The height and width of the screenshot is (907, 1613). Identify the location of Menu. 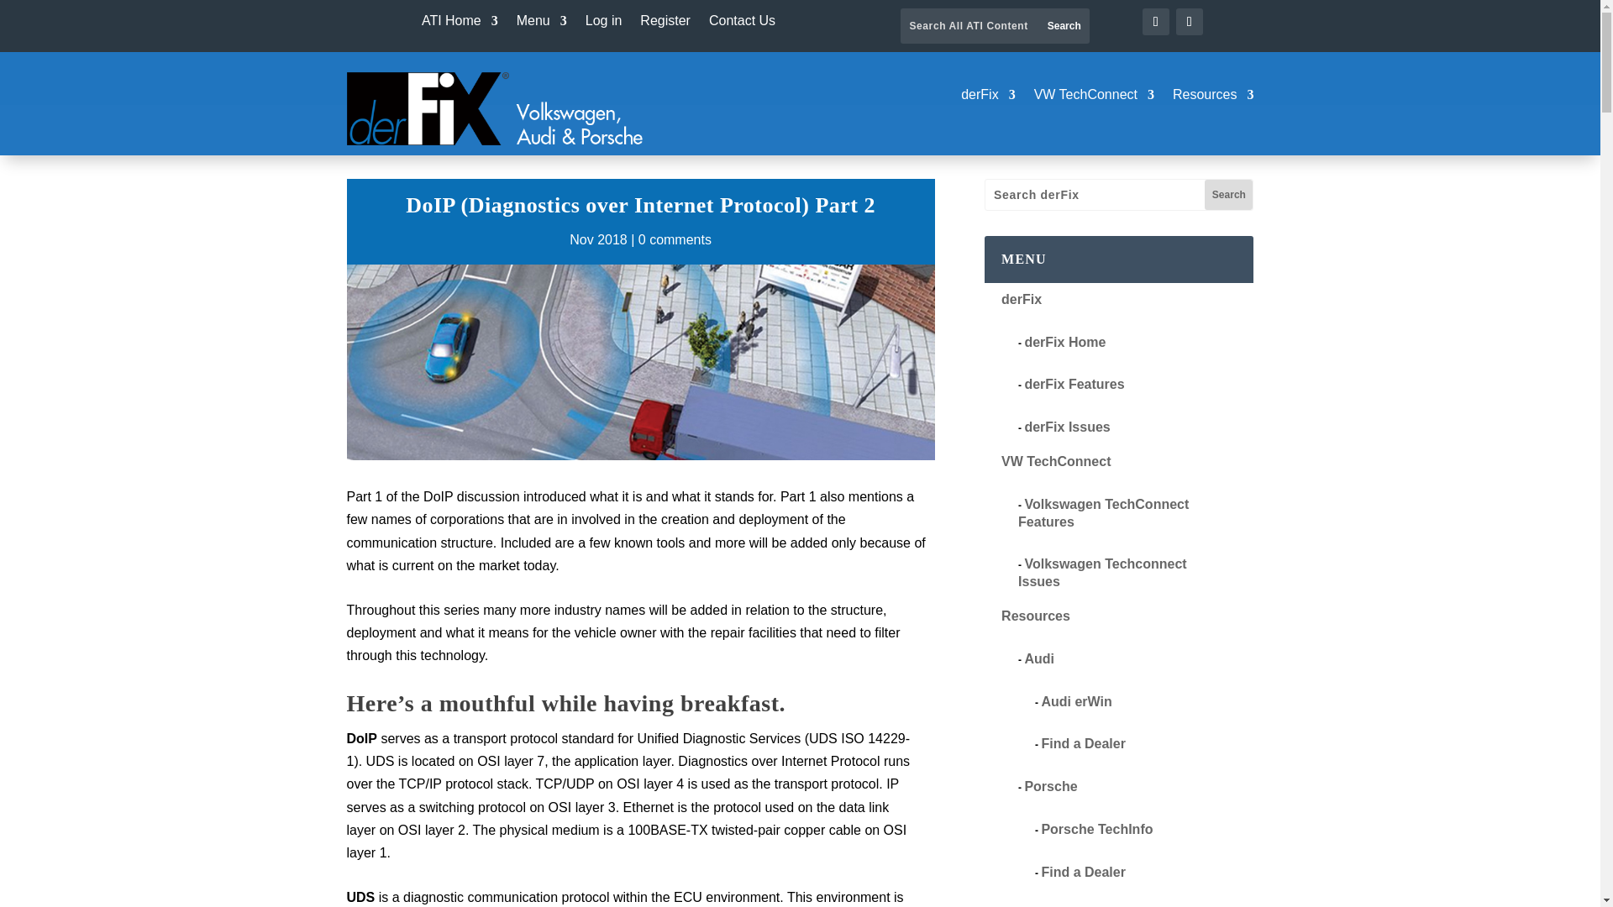
(541, 24).